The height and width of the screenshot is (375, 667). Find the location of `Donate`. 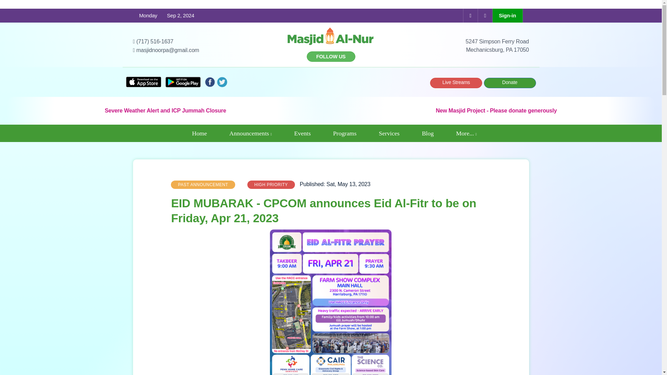

Donate is located at coordinates (509, 83).